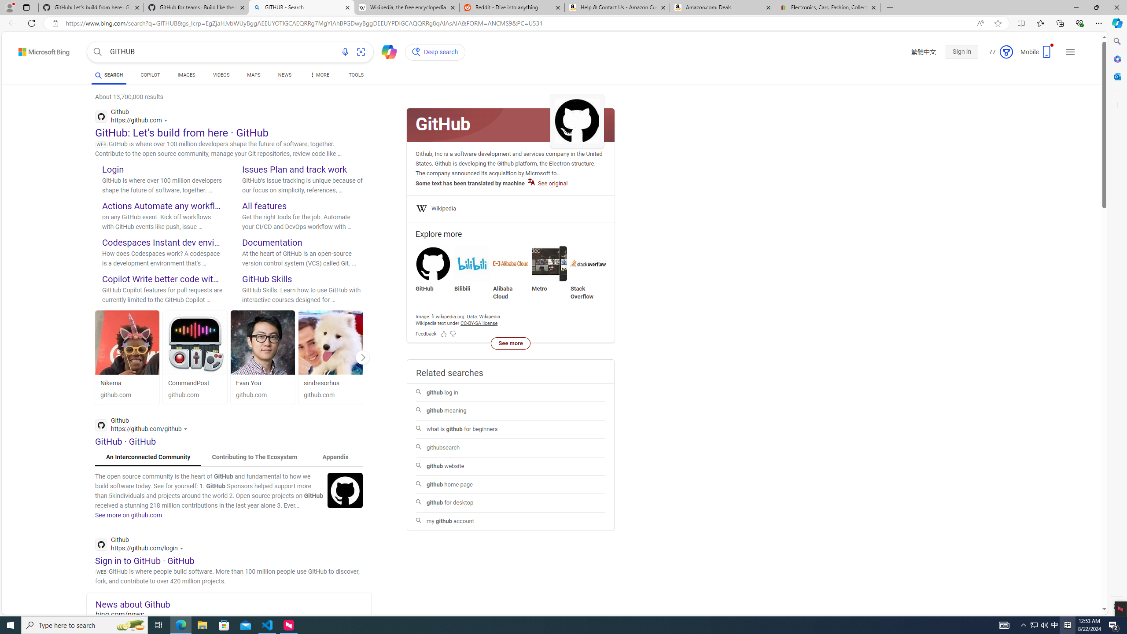 Image resolution: width=1127 pixels, height=634 pixels. I want to click on Evan You, so click(262, 383).